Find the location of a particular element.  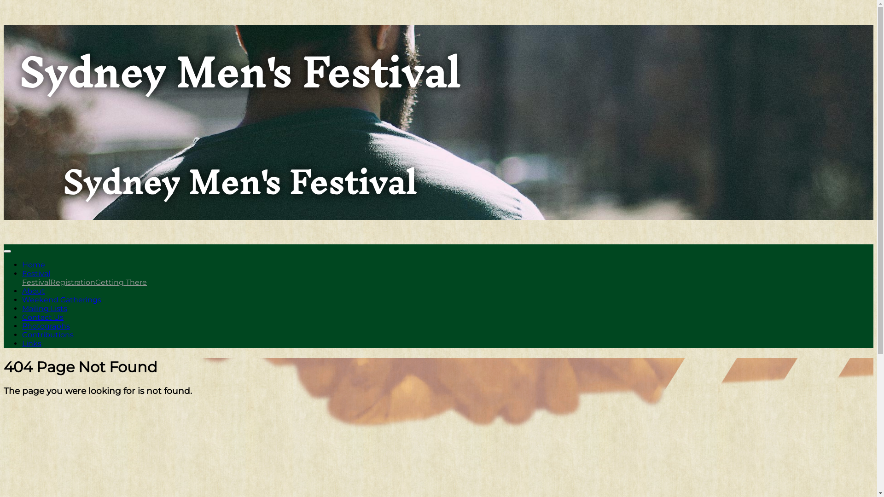

Festival is located at coordinates (36, 273).